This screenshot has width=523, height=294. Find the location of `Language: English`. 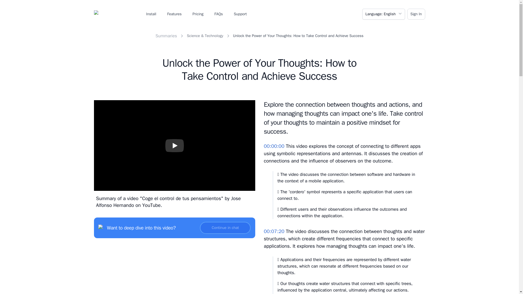

Language: English is located at coordinates (384, 14).